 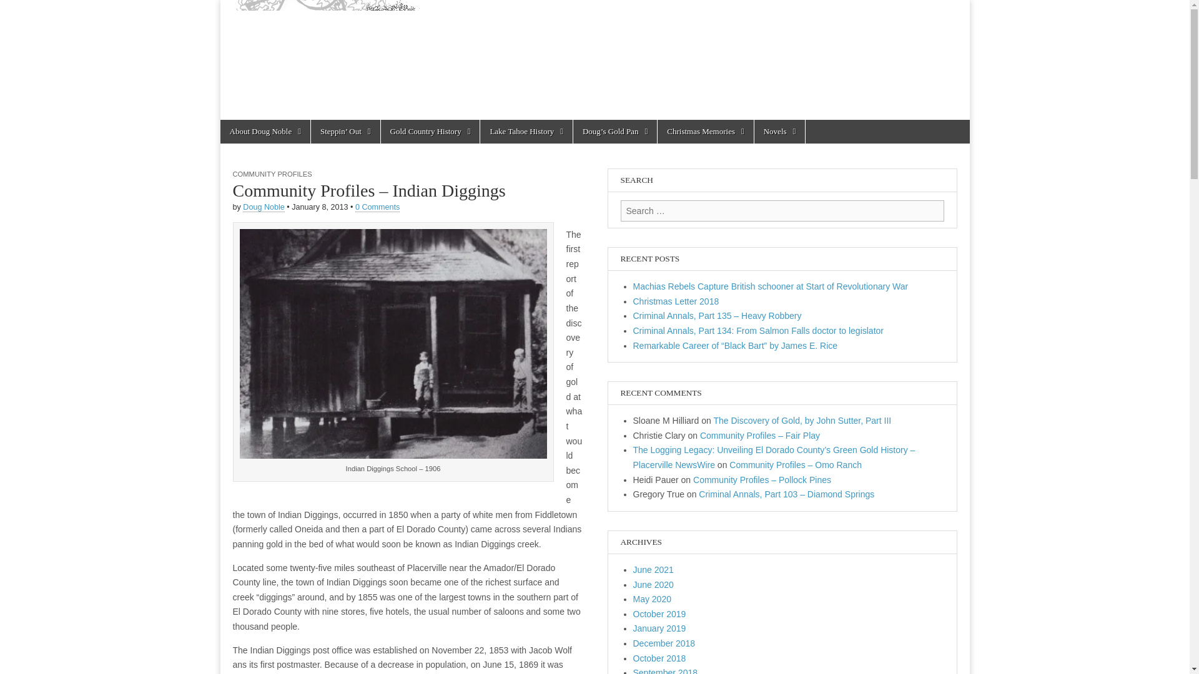 What do you see at coordinates (264, 132) in the screenshot?
I see `About Doug Noble` at bounding box center [264, 132].